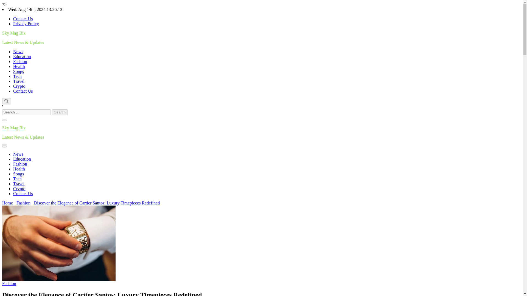  Describe the element at coordinates (19, 66) in the screenshot. I see `Health` at that location.